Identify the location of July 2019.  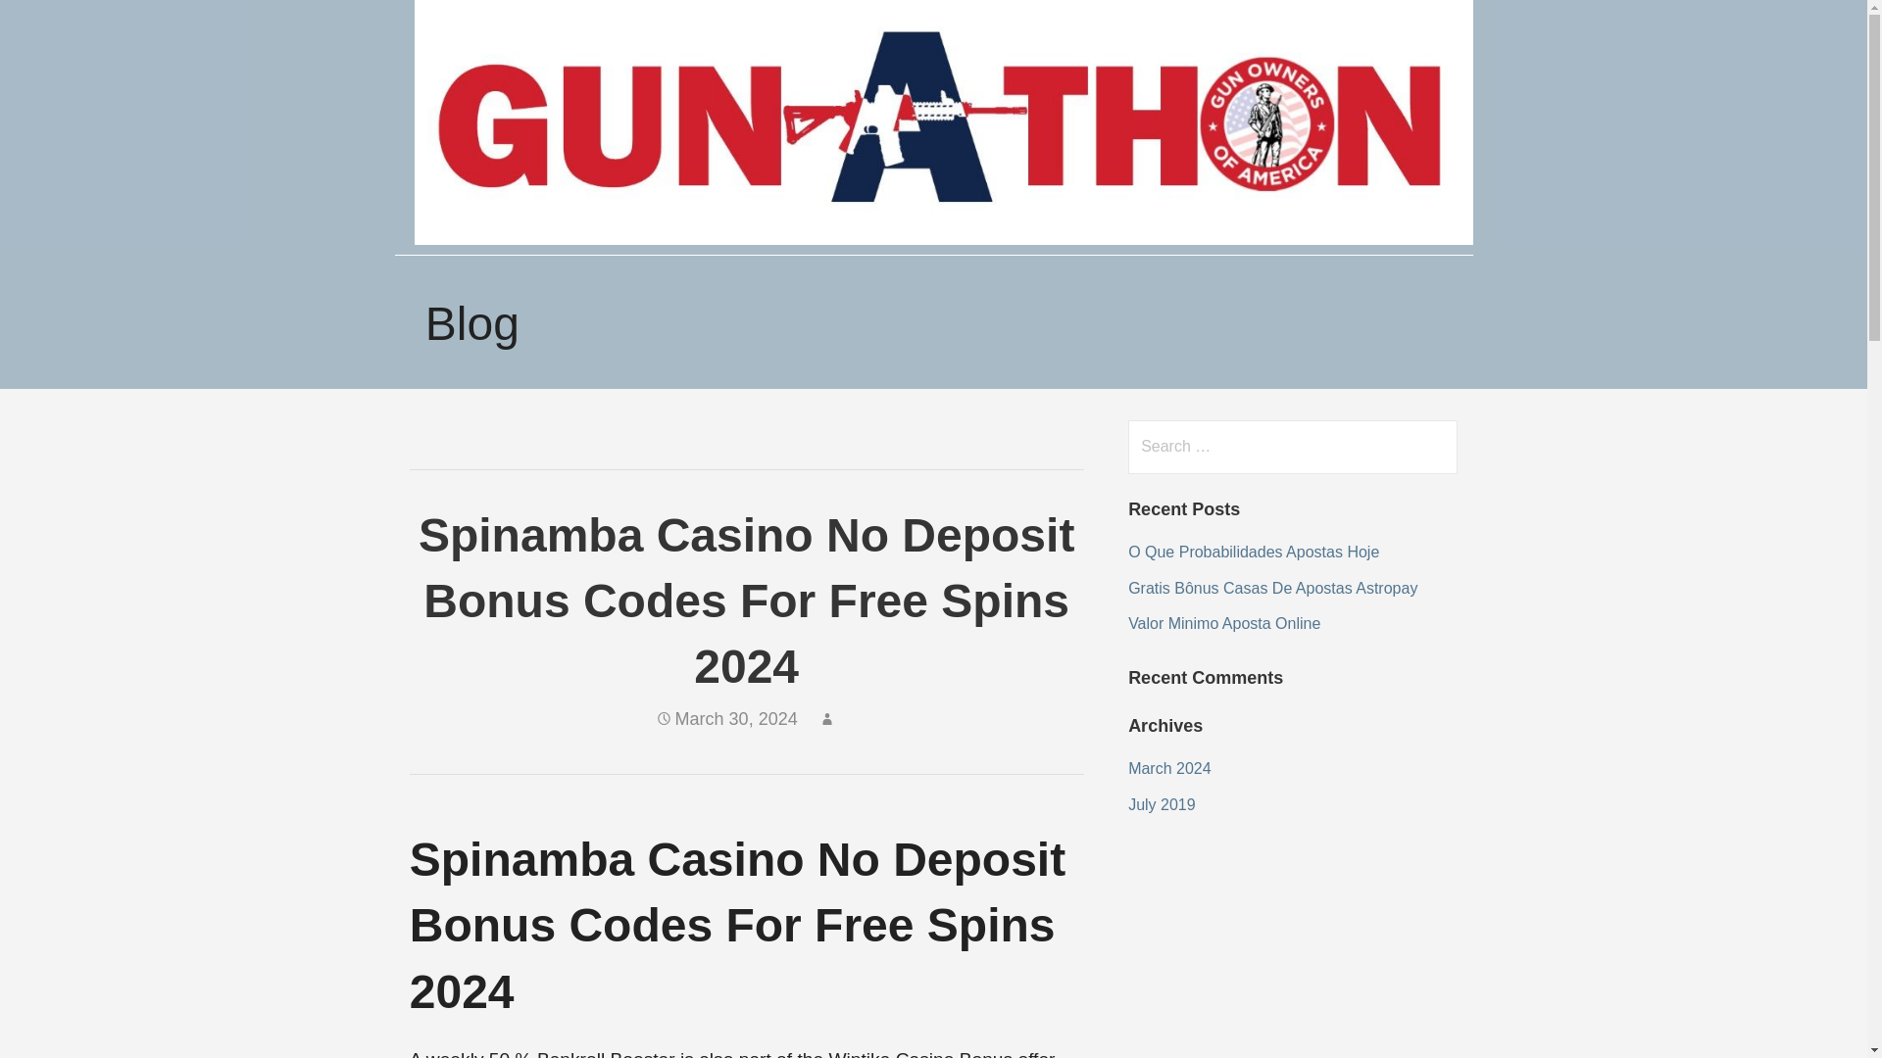
(1161, 805).